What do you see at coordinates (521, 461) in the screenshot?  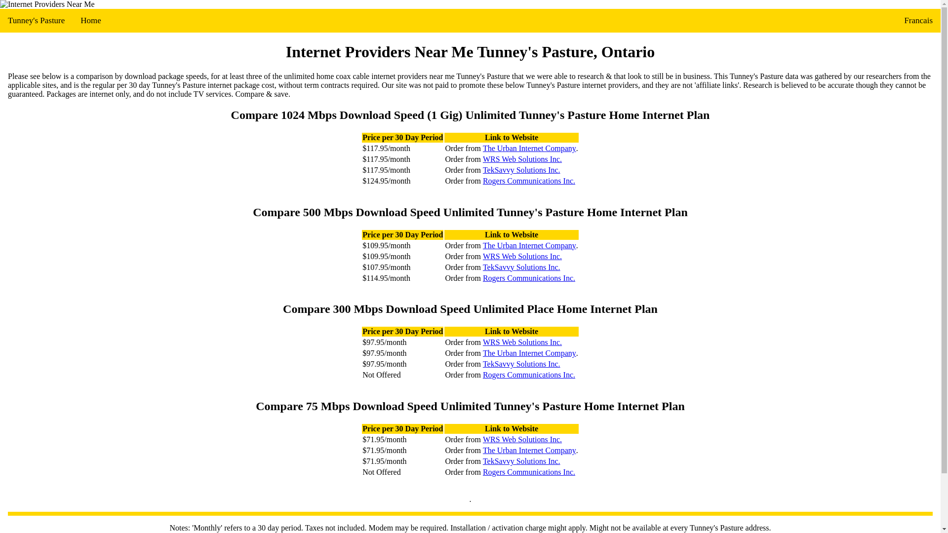 I see `TekSavvy Solutions Inc.` at bounding box center [521, 461].